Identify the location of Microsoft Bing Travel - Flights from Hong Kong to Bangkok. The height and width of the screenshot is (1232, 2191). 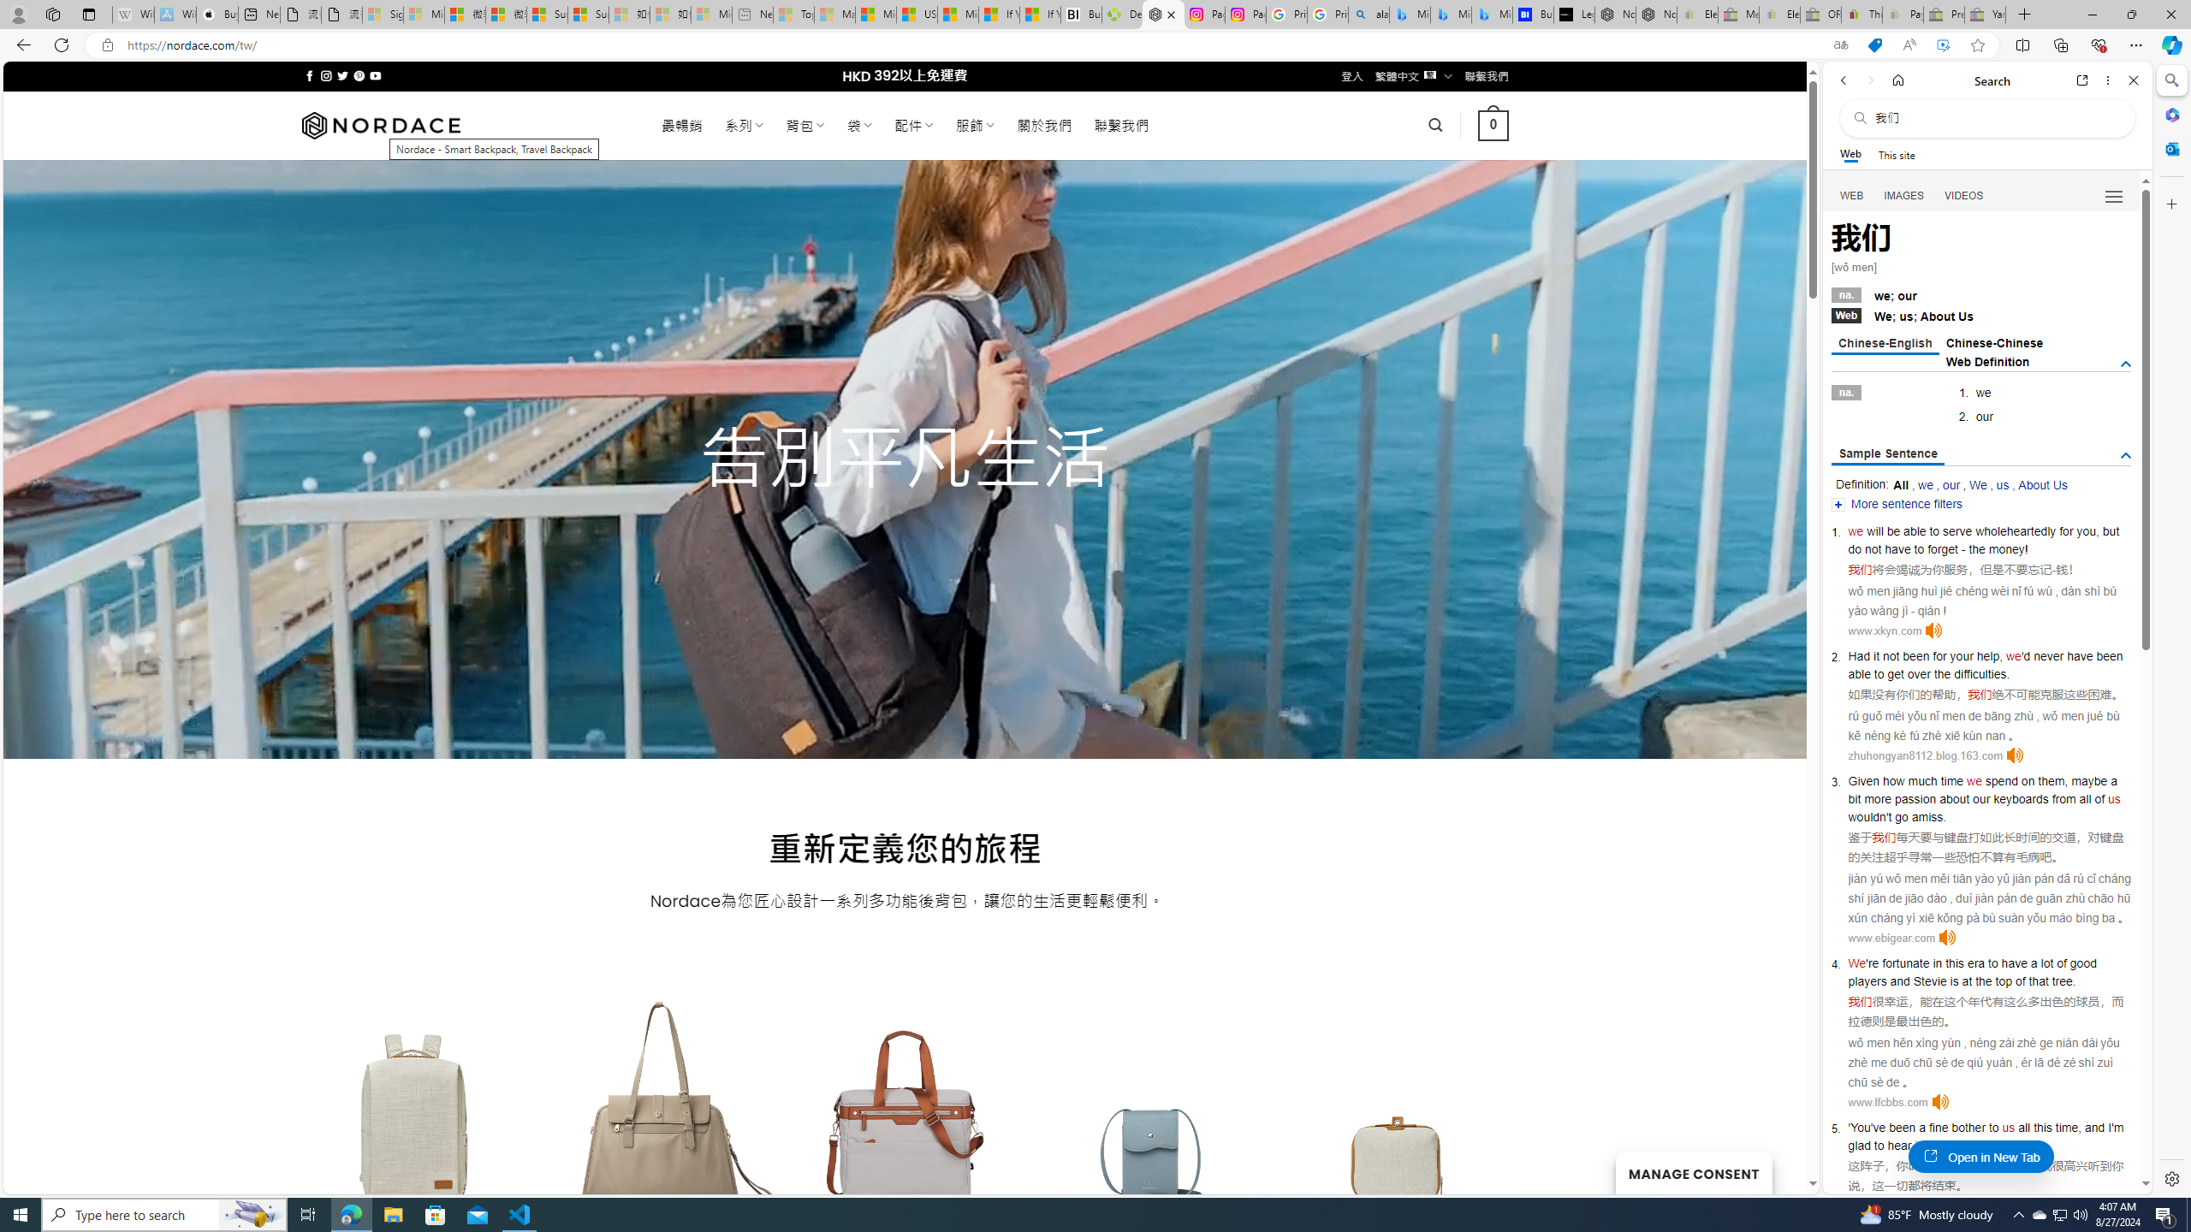
(1410, 15).